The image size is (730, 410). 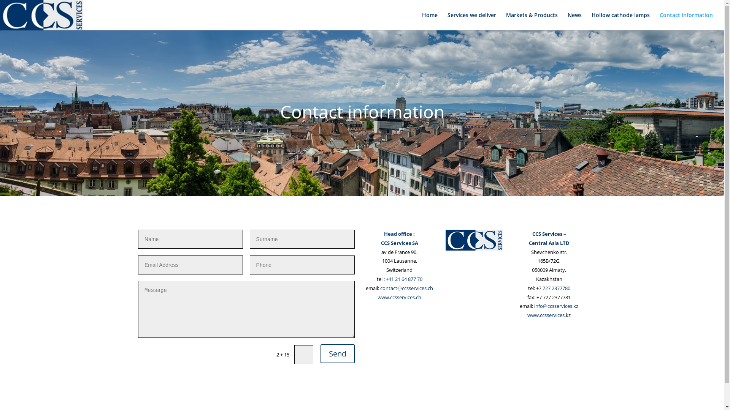 What do you see at coordinates (532, 21) in the screenshot?
I see `Markets & Products` at bounding box center [532, 21].